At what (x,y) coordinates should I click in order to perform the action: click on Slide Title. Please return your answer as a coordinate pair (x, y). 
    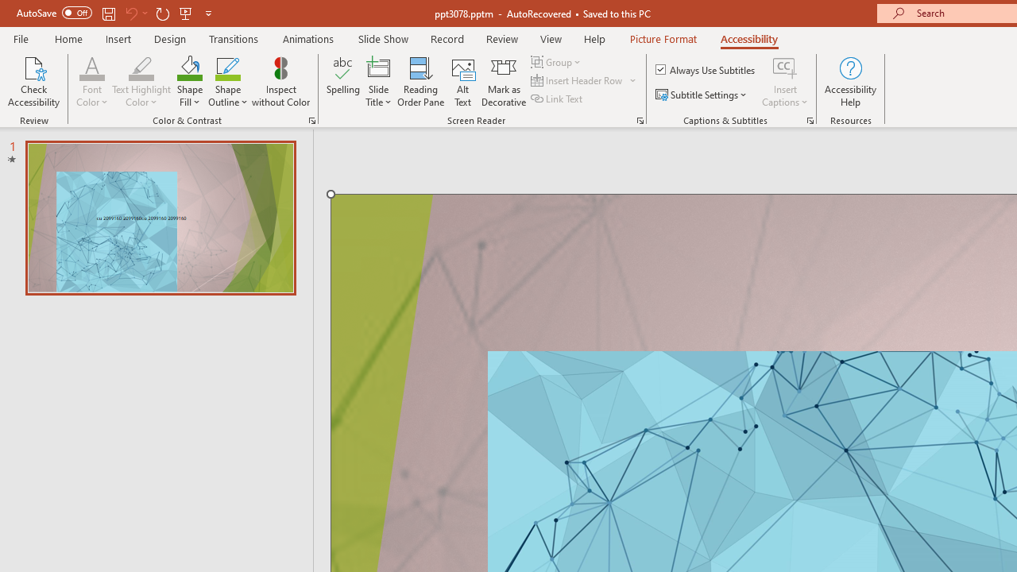
    Looking at the image, I should click on (378, 81).